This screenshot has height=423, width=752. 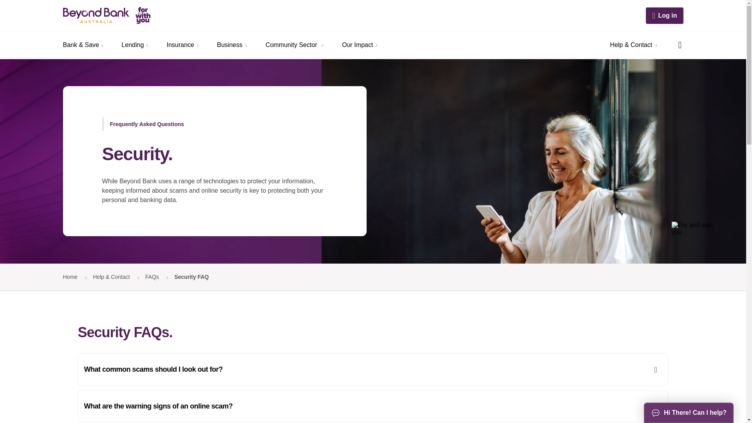 What do you see at coordinates (183, 45) in the screenshot?
I see `Insurance` at bounding box center [183, 45].